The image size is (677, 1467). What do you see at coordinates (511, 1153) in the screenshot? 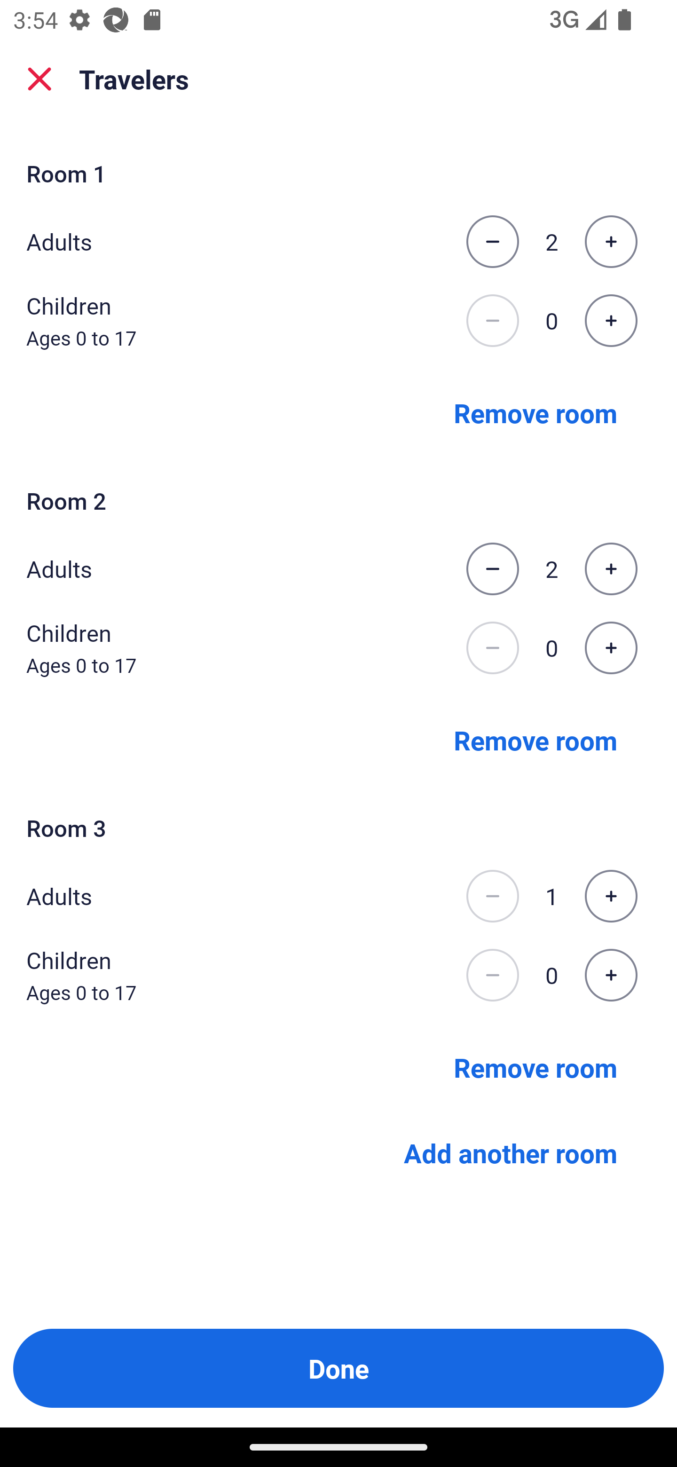
I see `Add another room` at bounding box center [511, 1153].